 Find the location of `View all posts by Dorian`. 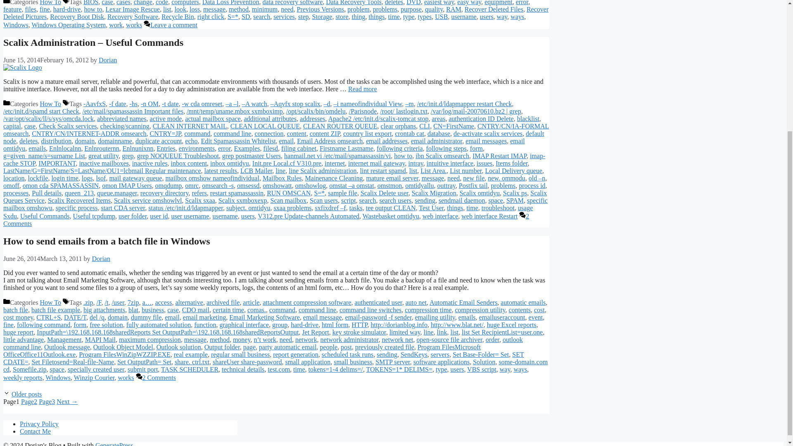

View all posts by Dorian is located at coordinates (107, 60).